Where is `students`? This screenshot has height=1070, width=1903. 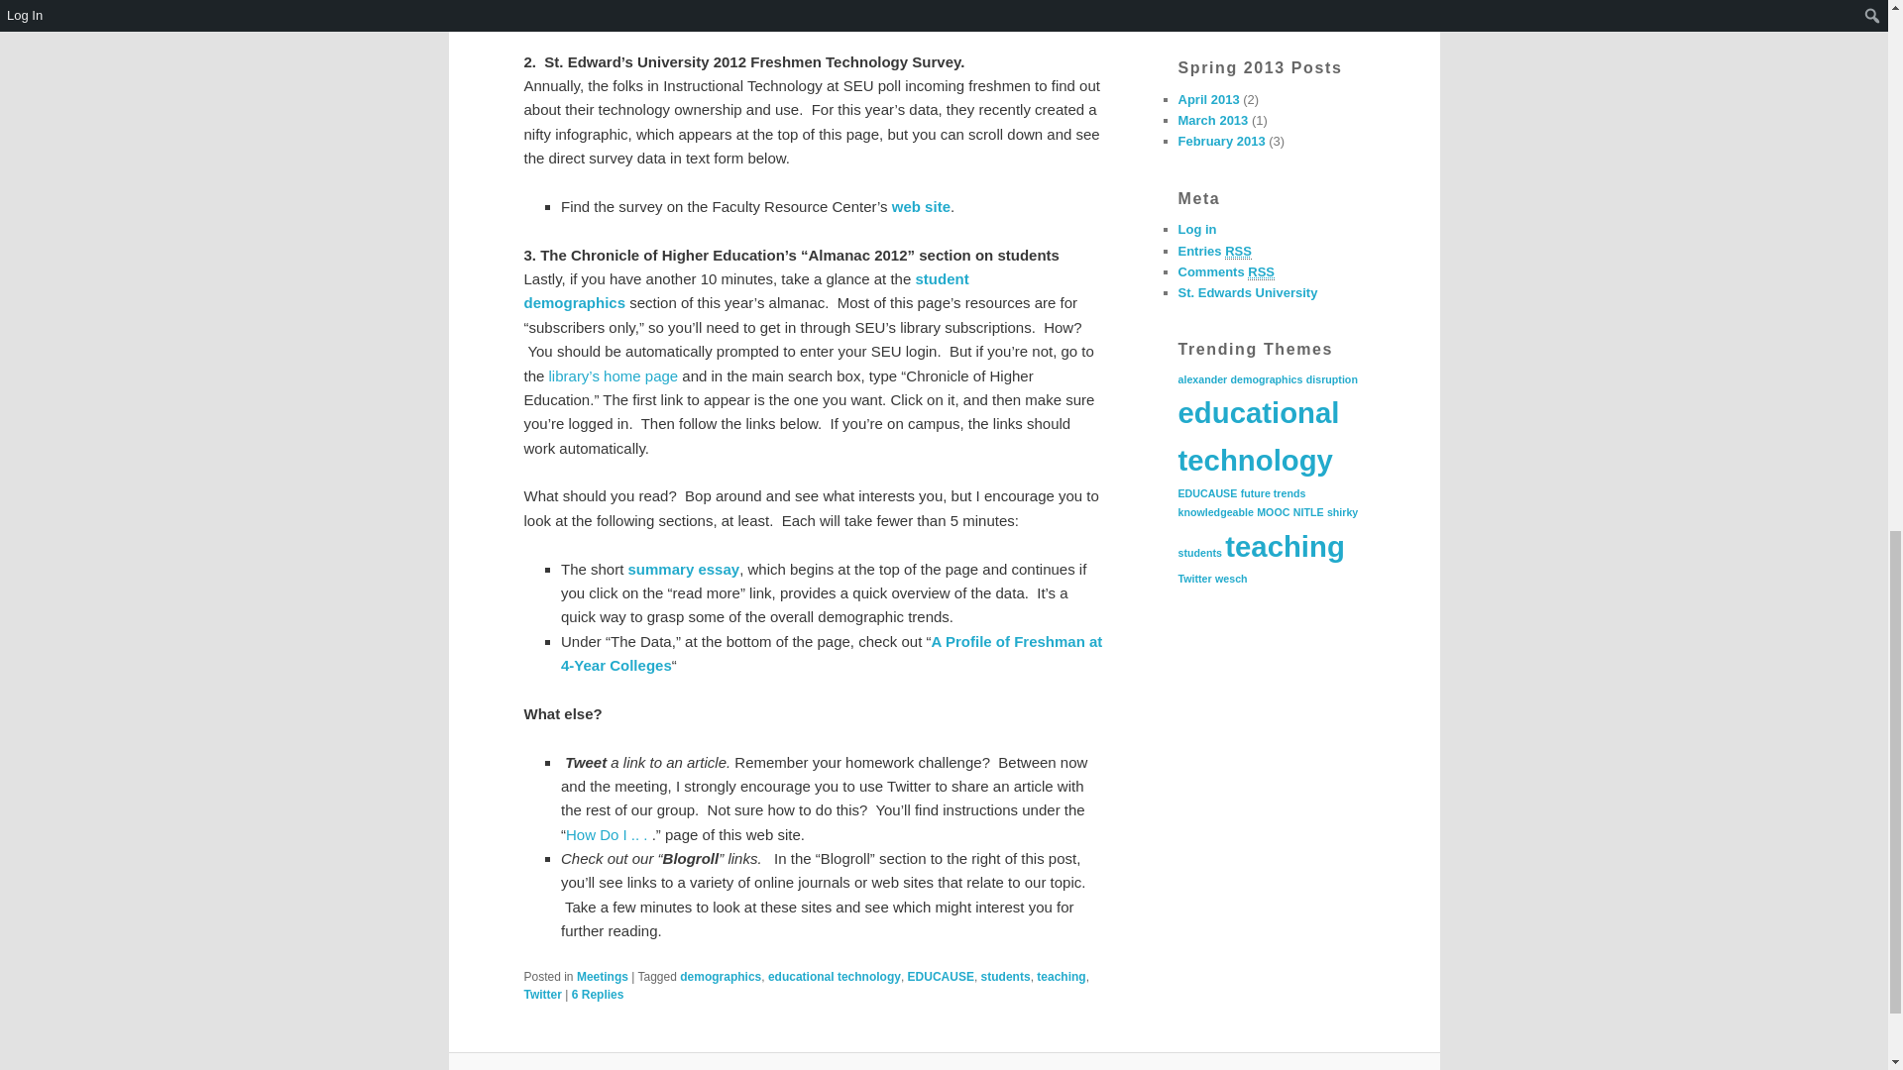 students is located at coordinates (1006, 976).